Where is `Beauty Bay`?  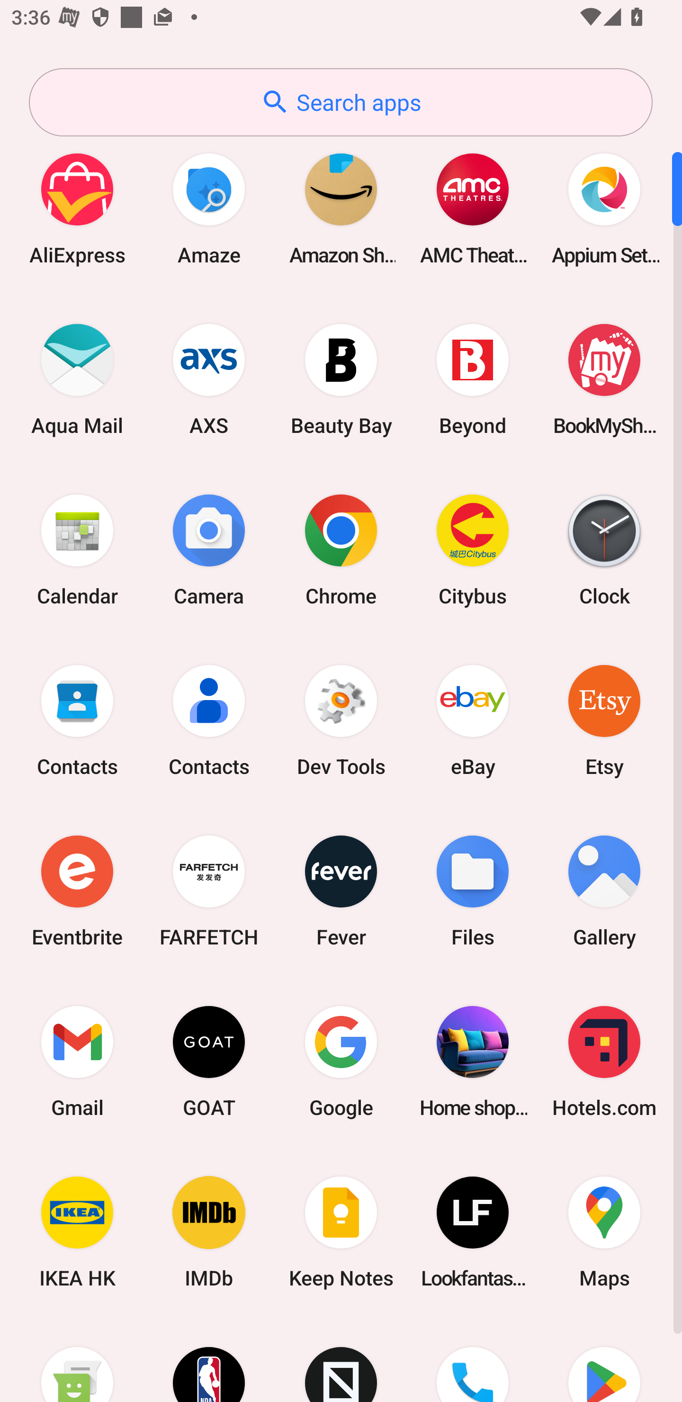 Beauty Bay is located at coordinates (341, 379).